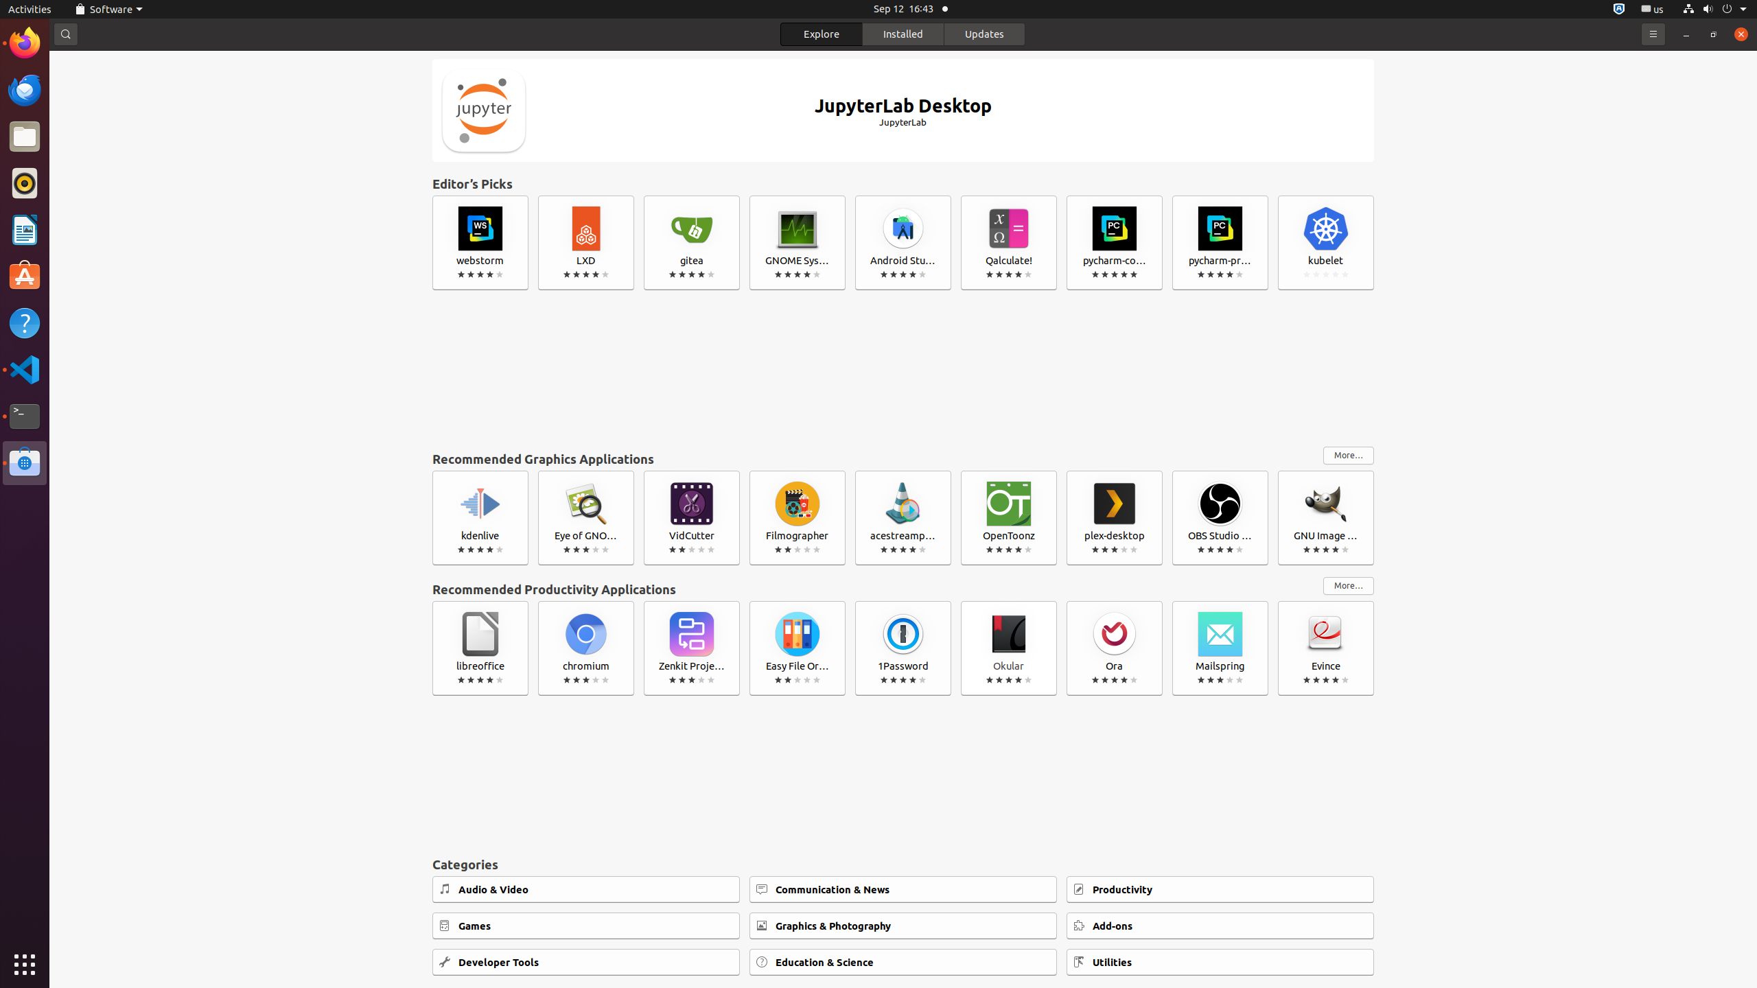 The width and height of the screenshot is (1757, 988). What do you see at coordinates (903, 110) in the screenshot?
I see `JupyterLab Desktop` at bounding box center [903, 110].